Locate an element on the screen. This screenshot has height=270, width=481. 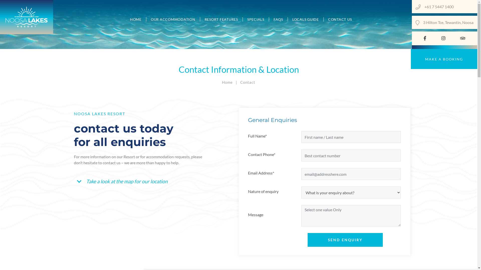
+61 7 5447 1400 is located at coordinates (449, 6).